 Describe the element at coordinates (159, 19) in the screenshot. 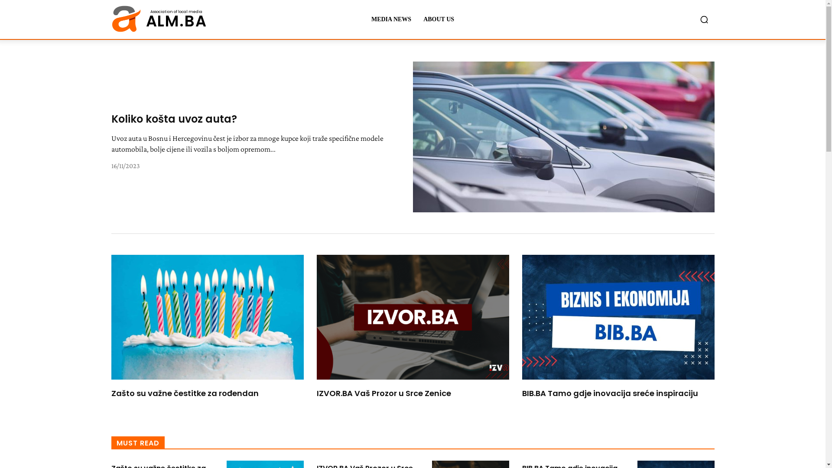

I see `Association of local media
ALM.BA` at that location.